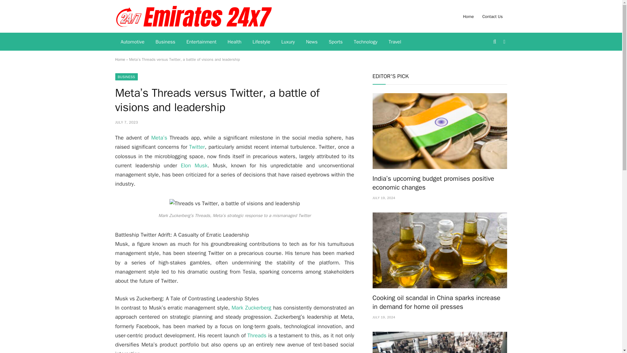 The image size is (627, 353). I want to click on Contact Us, so click(492, 16).